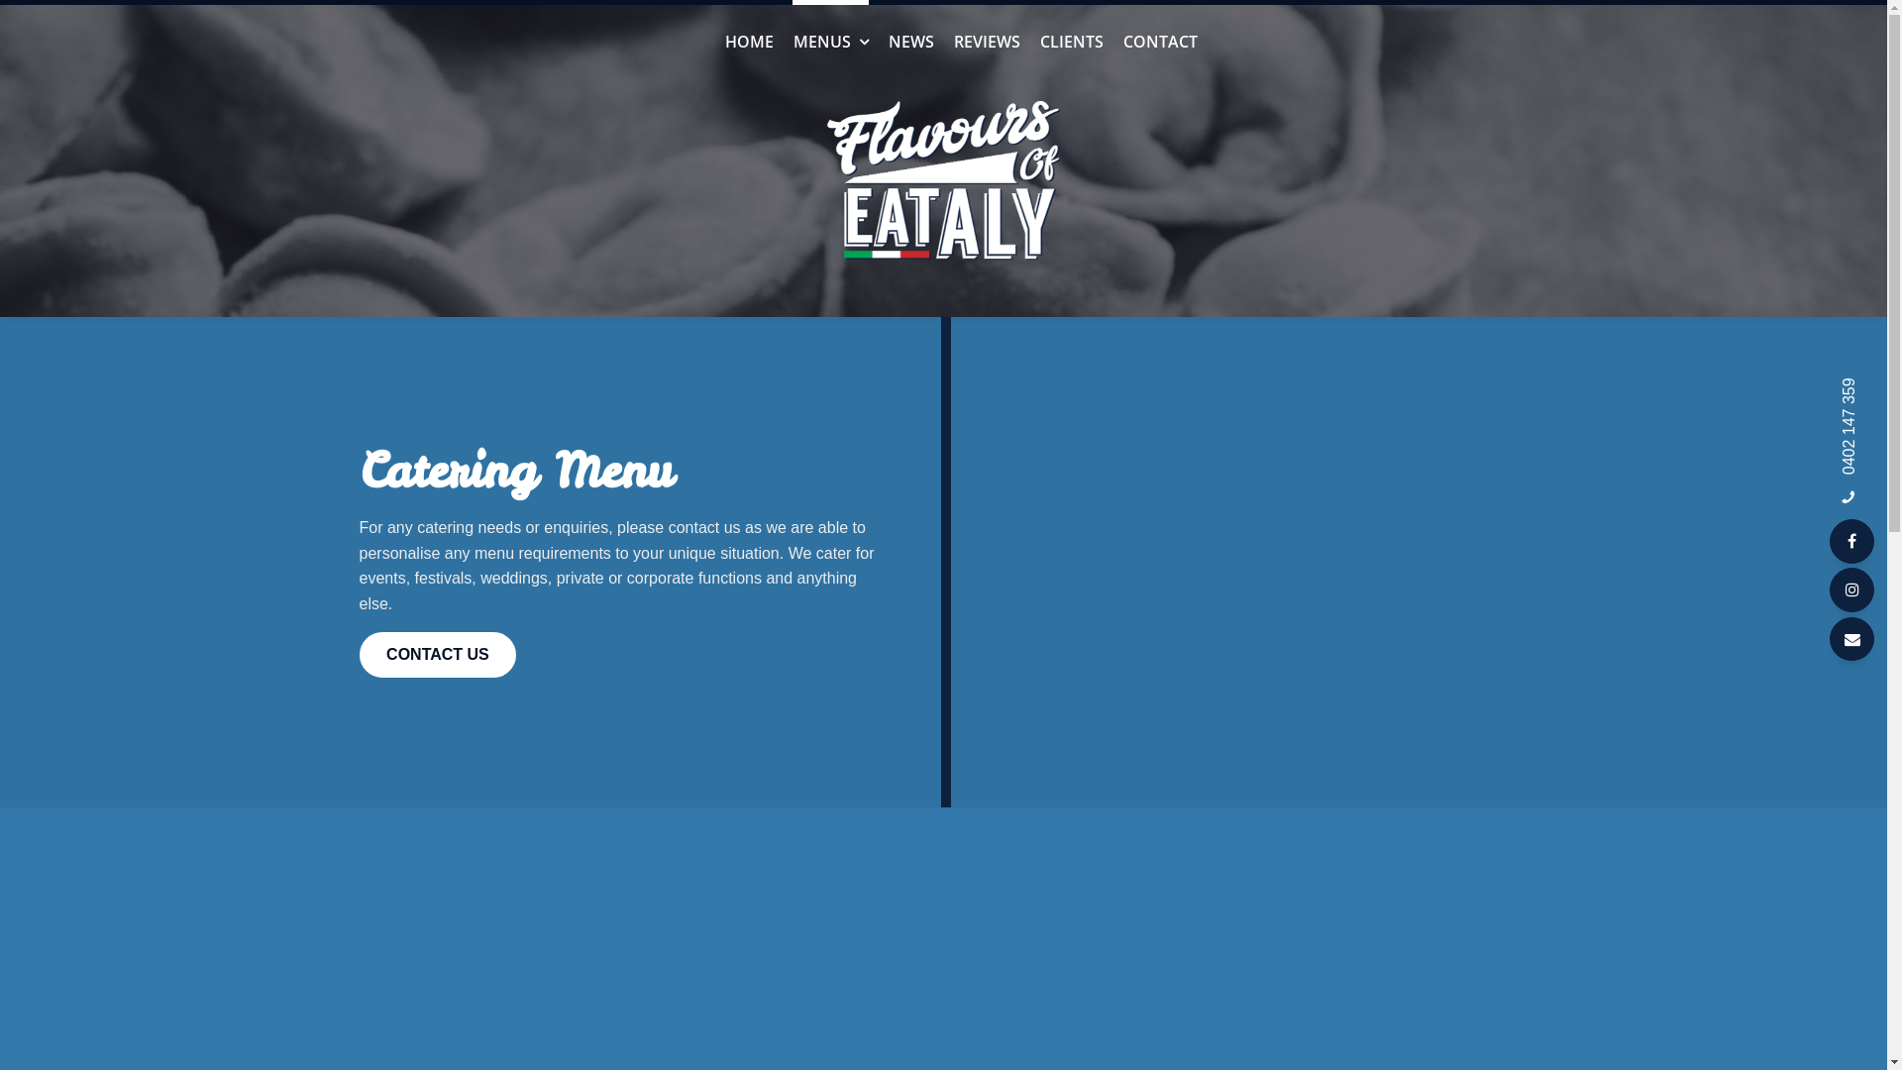  Describe the element at coordinates (987, 43) in the screenshot. I see `REVIEWS` at that location.